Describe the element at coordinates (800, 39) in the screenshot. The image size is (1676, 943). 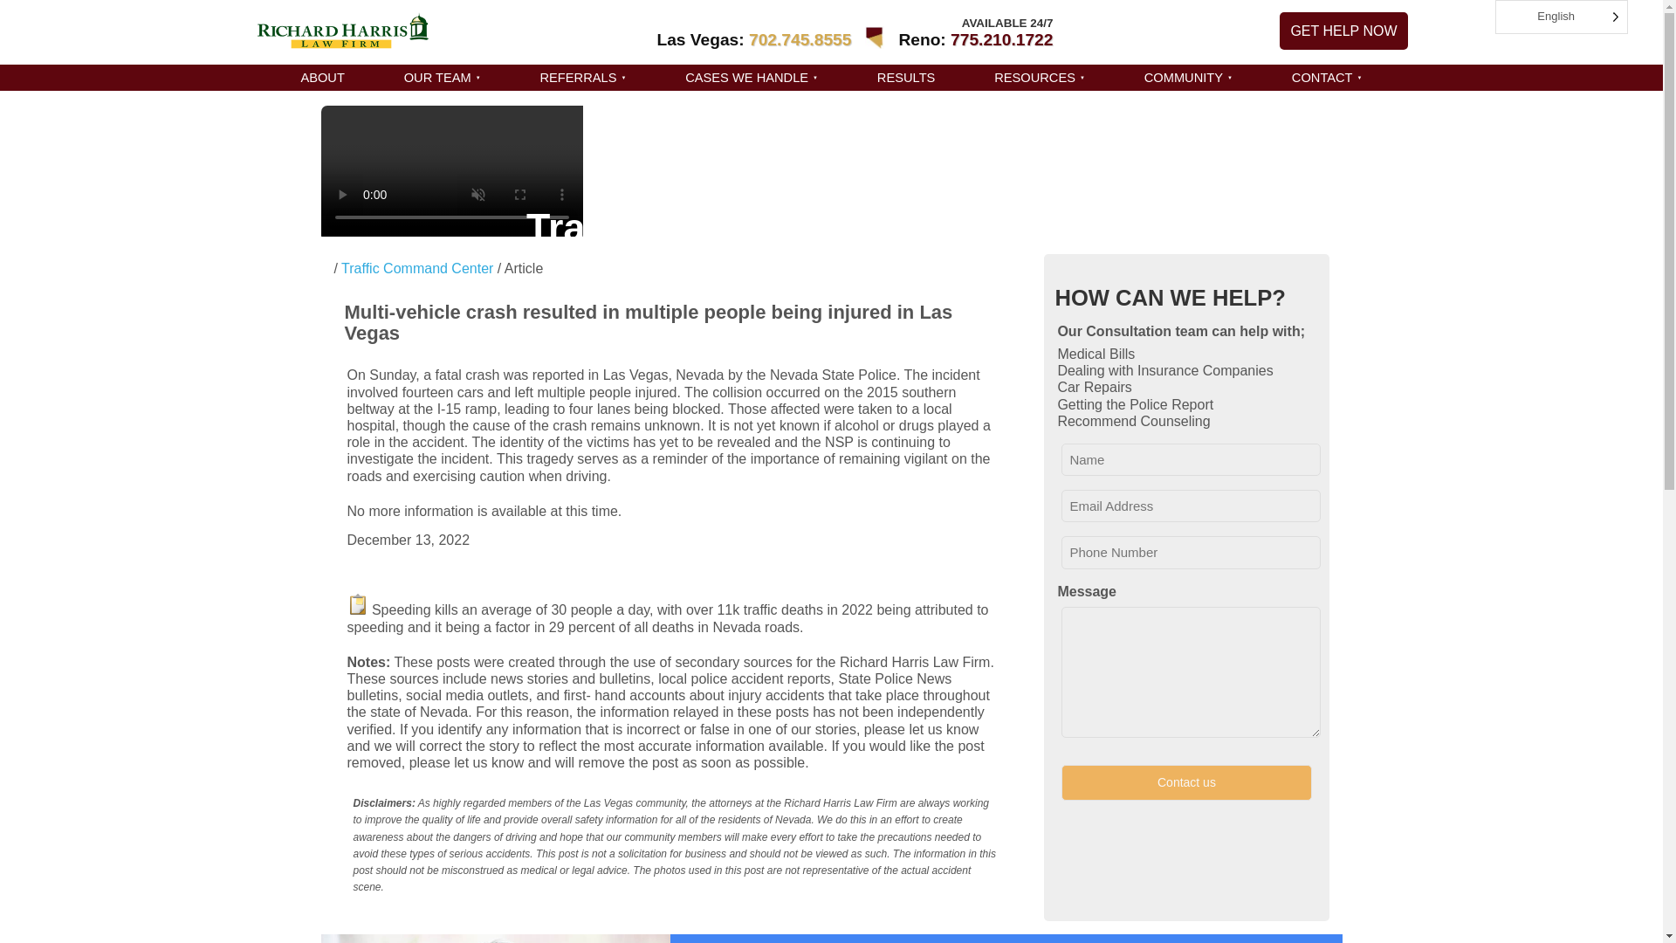
I see `702.745.8555` at that location.